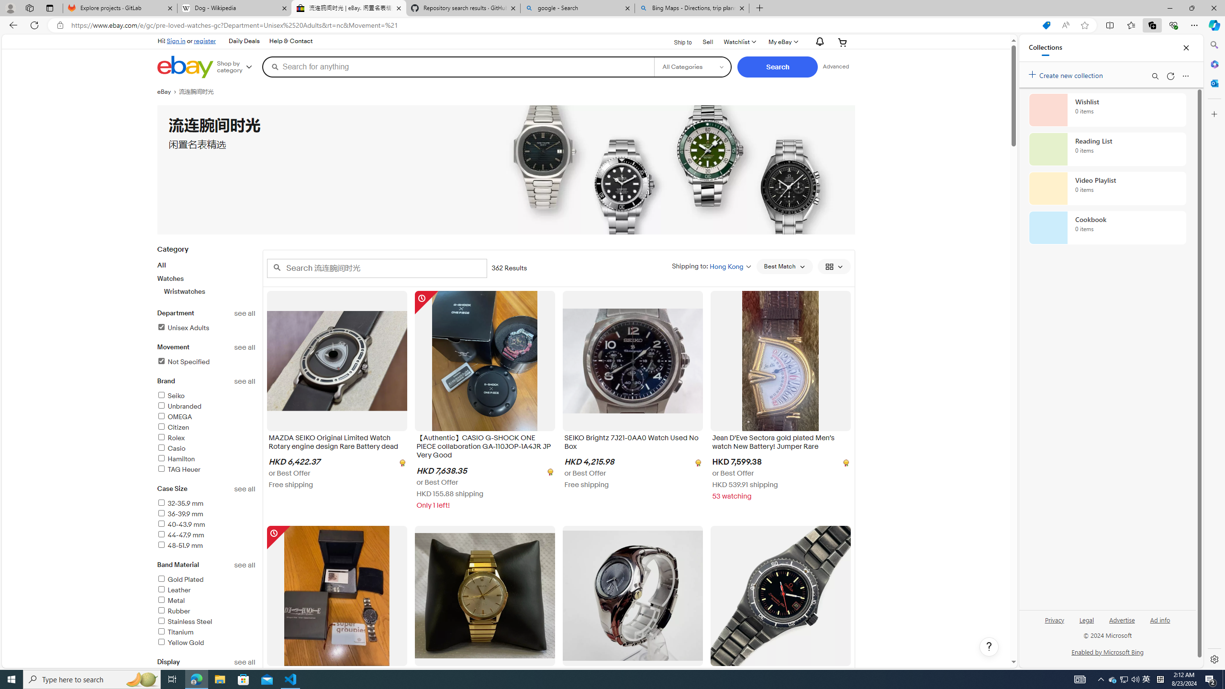  What do you see at coordinates (206, 691) in the screenshot?
I see `Displaysee allAnalogDigitalAnalog & DigitalNot Specified` at bounding box center [206, 691].